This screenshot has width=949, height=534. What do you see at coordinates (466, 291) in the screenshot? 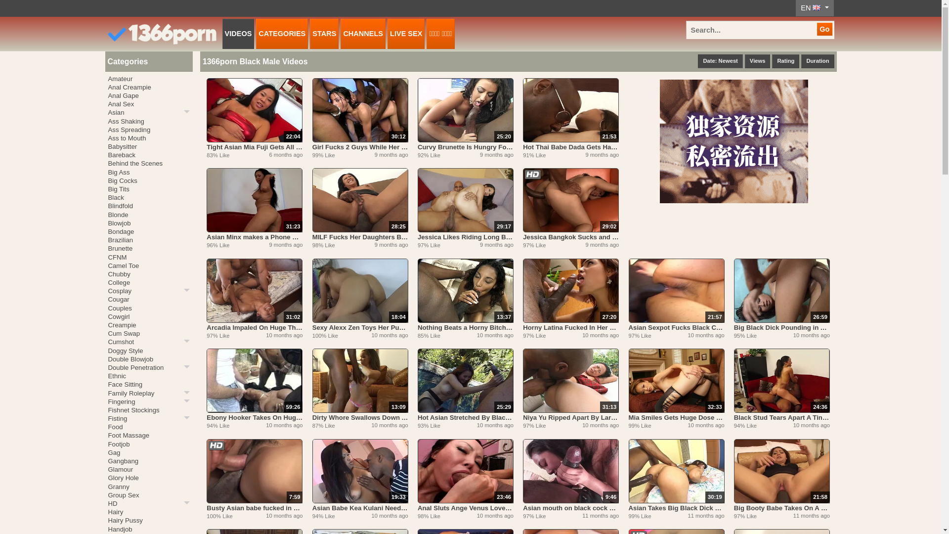
I see `13:37` at bounding box center [466, 291].